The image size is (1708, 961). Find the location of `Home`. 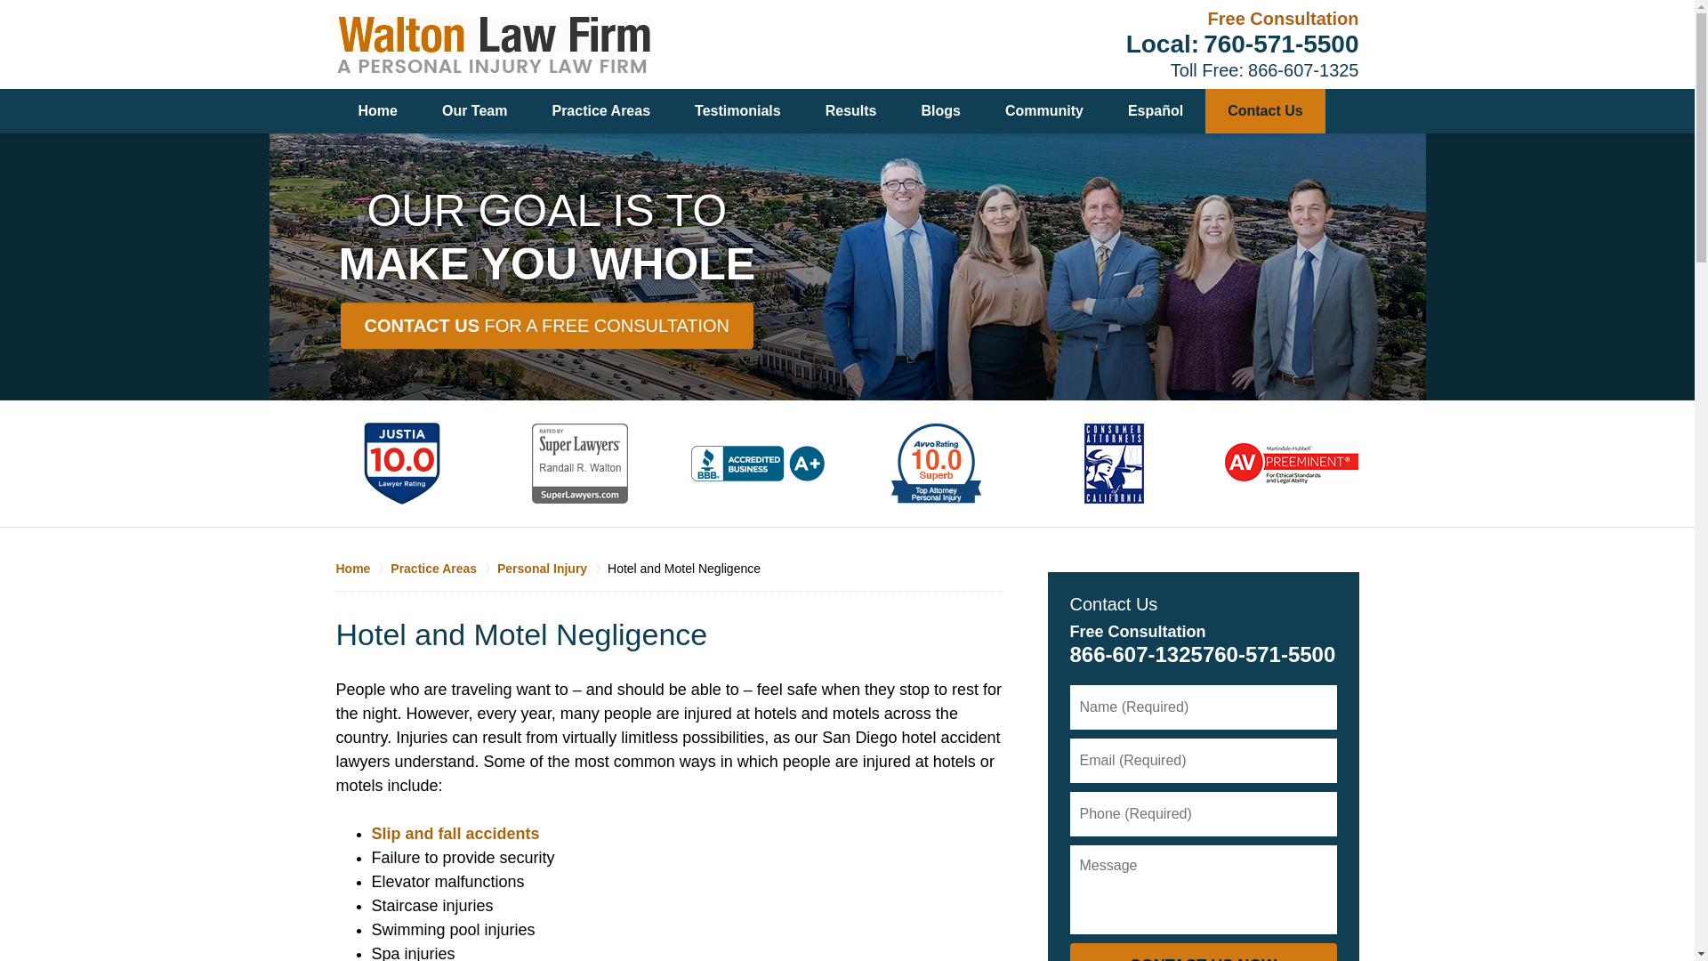

Home is located at coordinates (363, 568).